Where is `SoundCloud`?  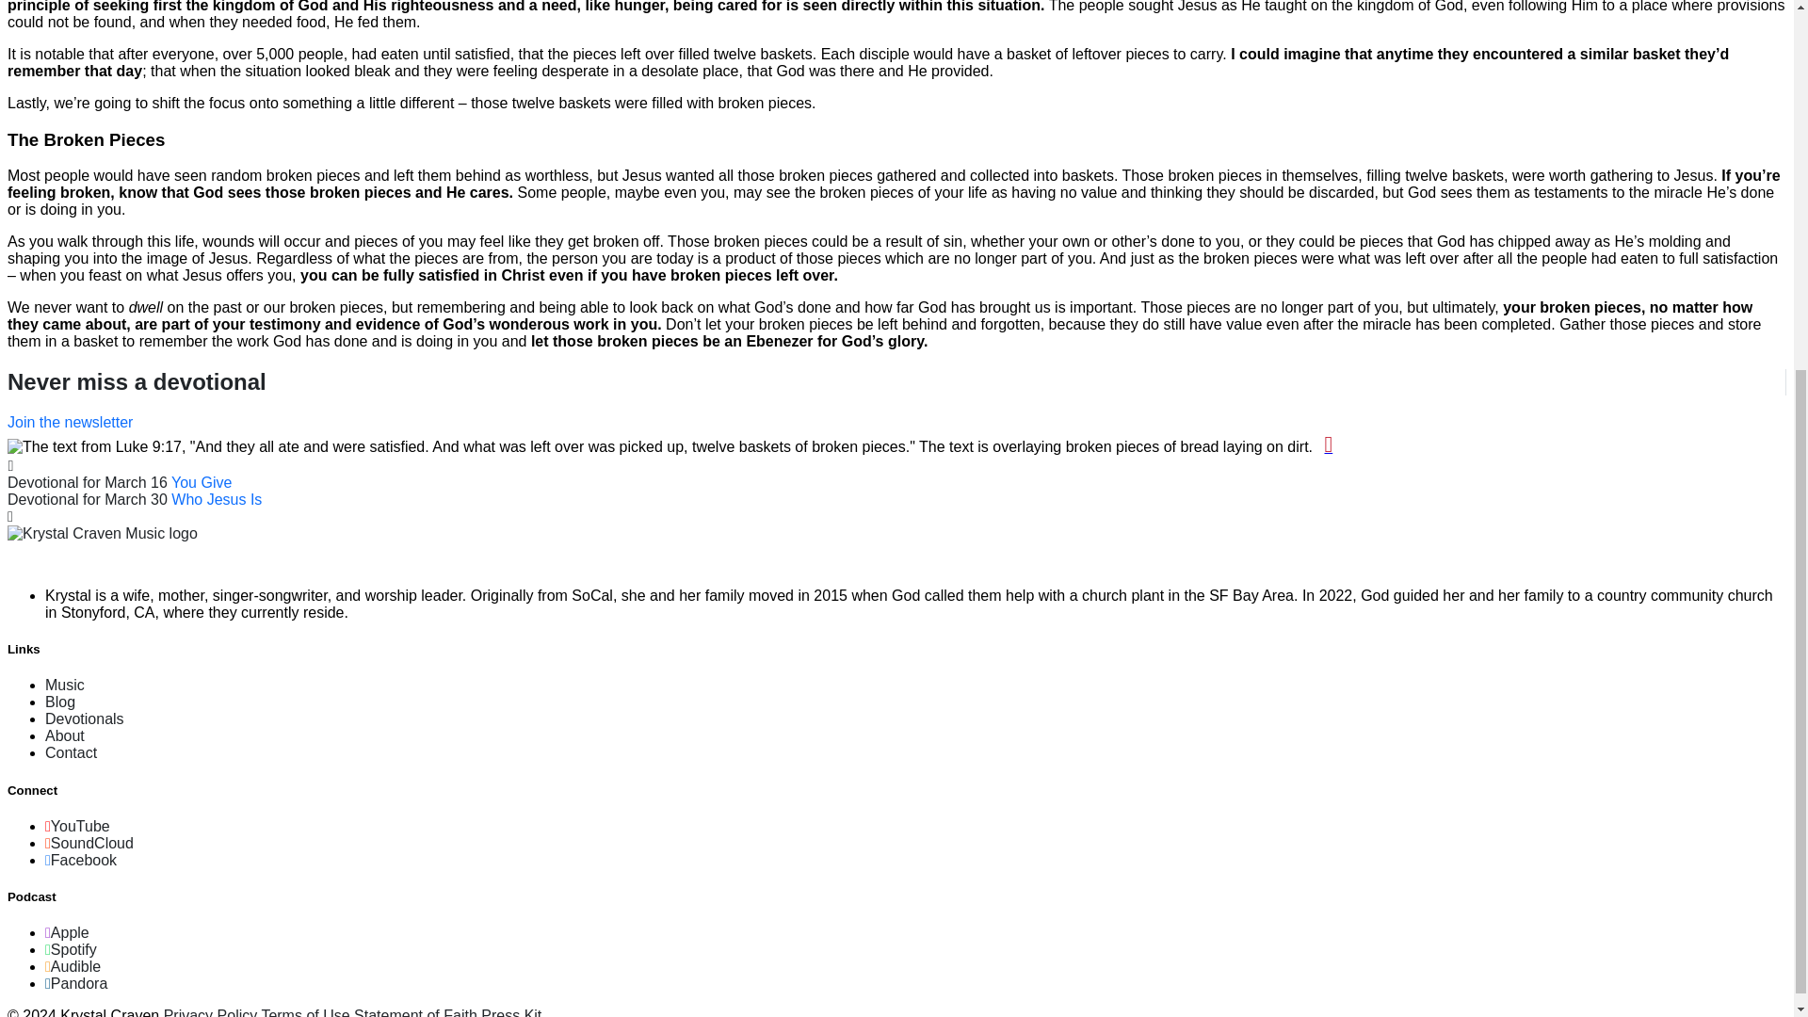 SoundCloud is located at coordinates (89, 842).